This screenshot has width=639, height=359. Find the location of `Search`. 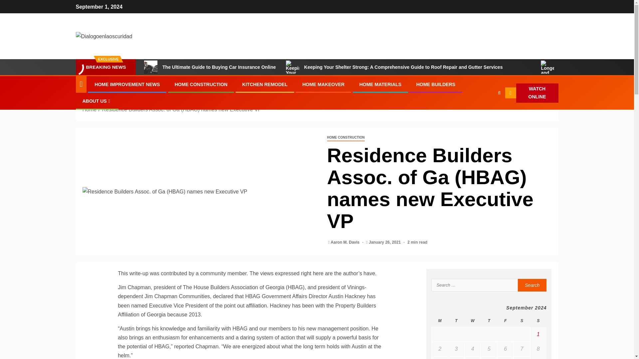

Search is located at coordinates (532, 285).